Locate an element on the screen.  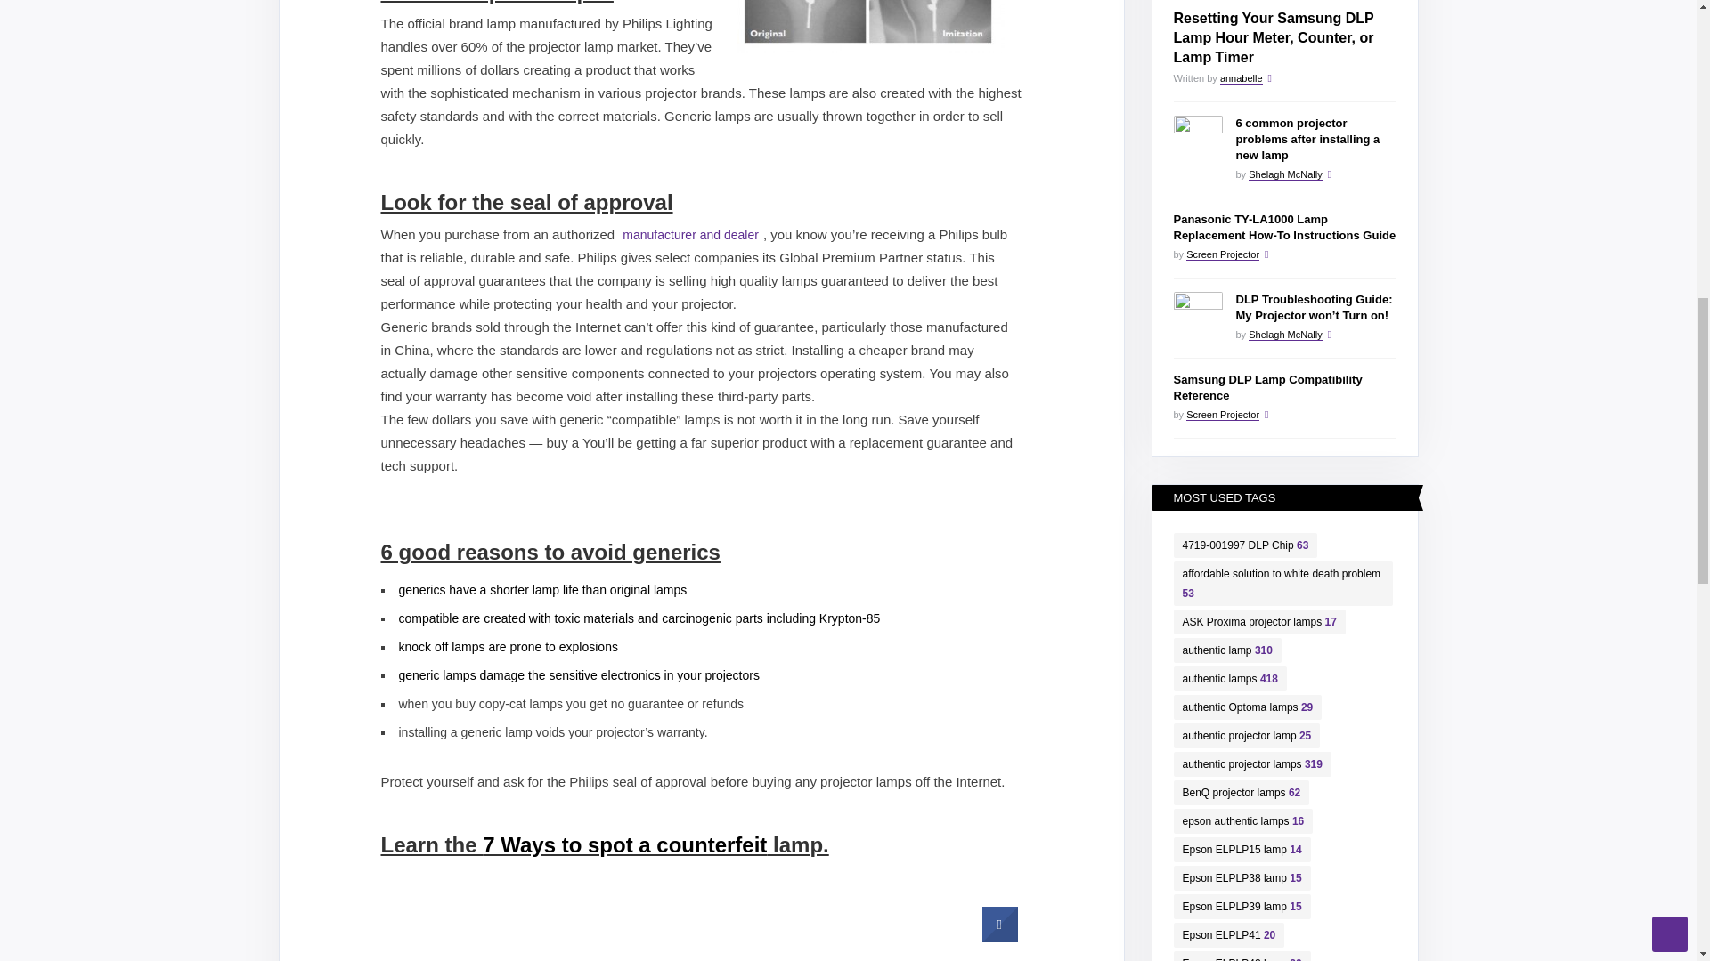
generics have a shorter lamp life than original lamps is located at coordinates (542, 589).